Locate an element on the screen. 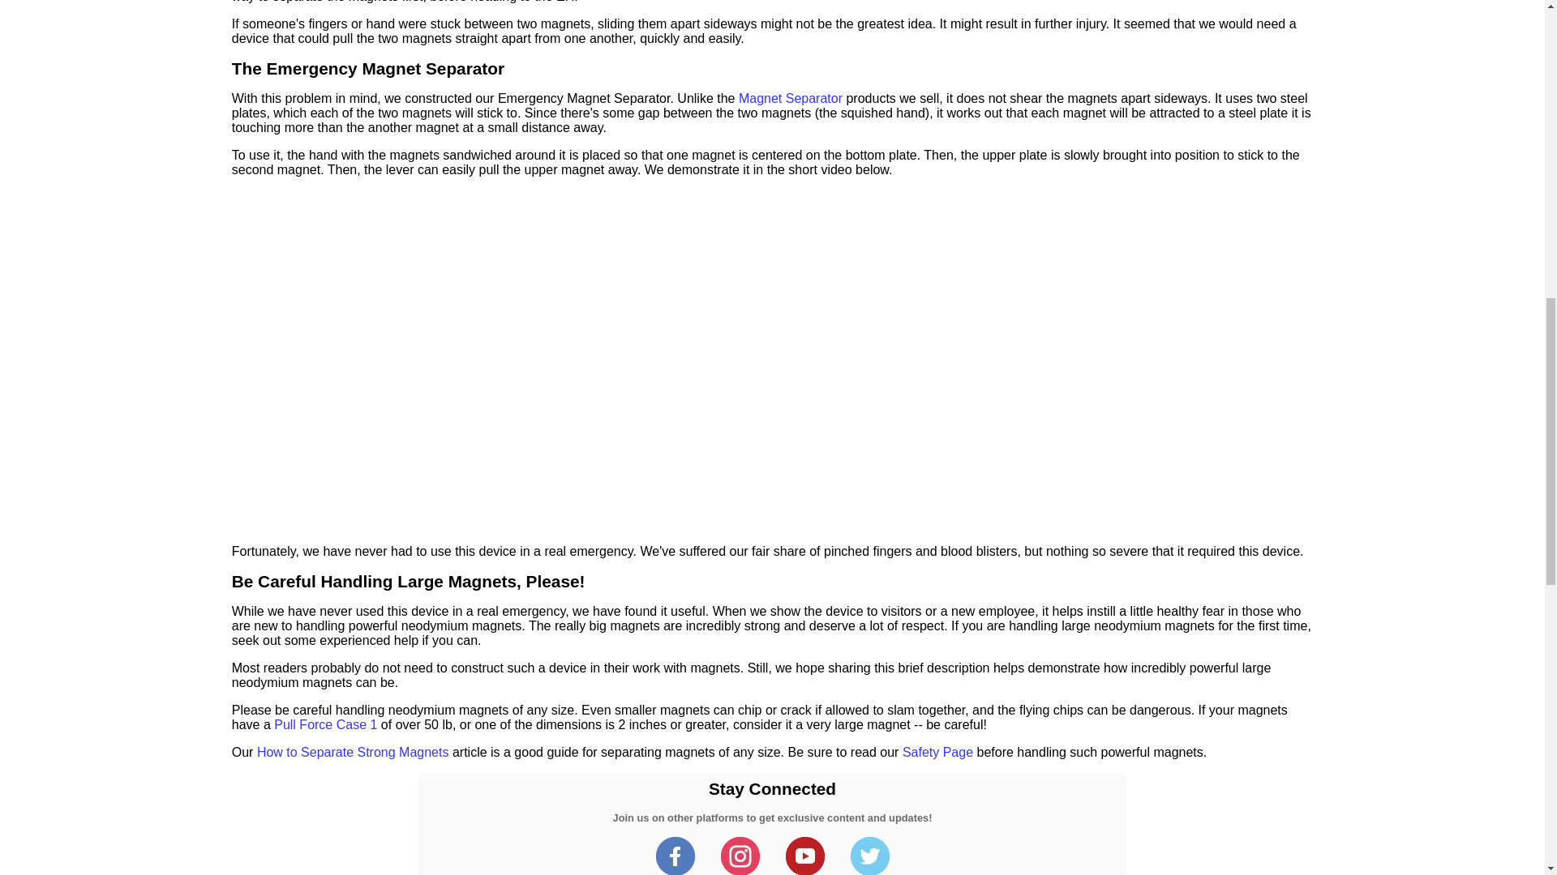 The image size is (1557, 875). Instagram is located at coordinates (740, 870).